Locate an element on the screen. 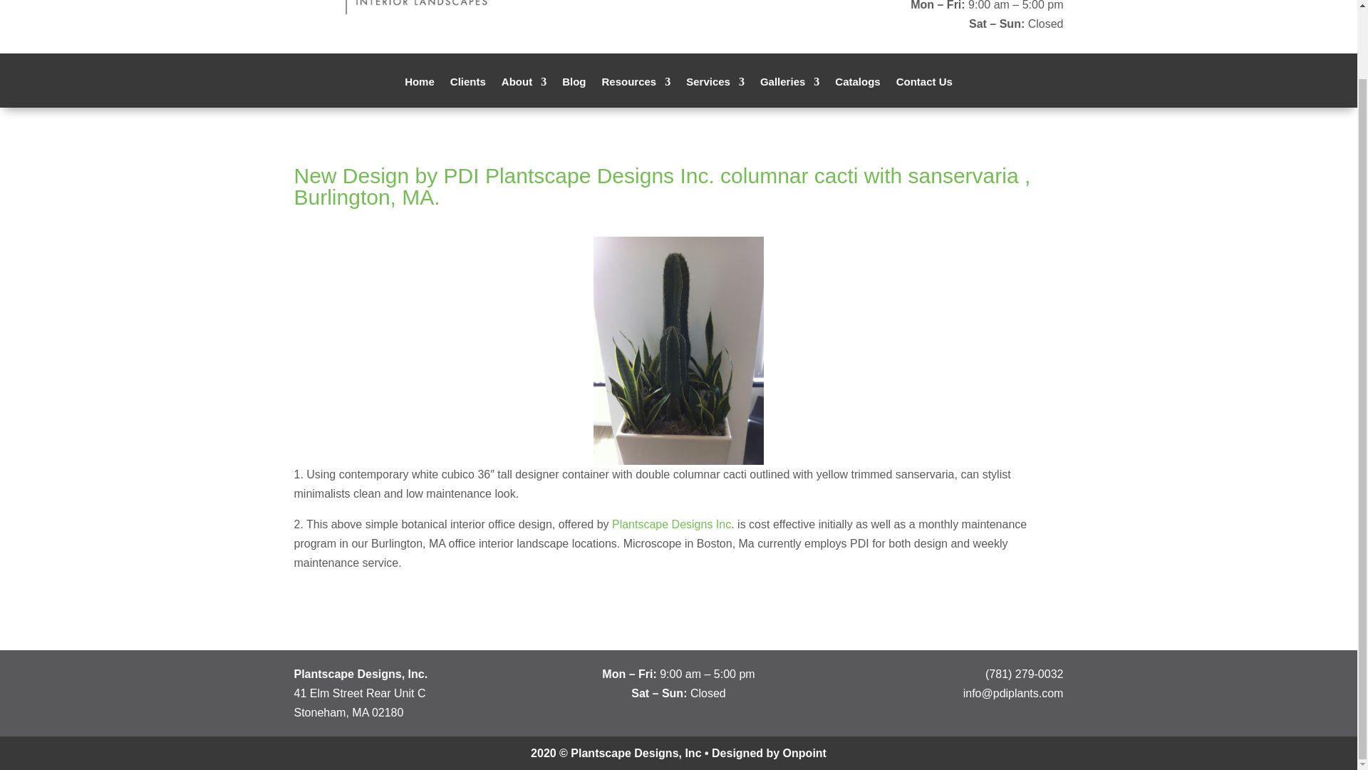 This screenshot has width=1368, height=770. Plantscape Designs Inc is located at coordinates (670, 524).